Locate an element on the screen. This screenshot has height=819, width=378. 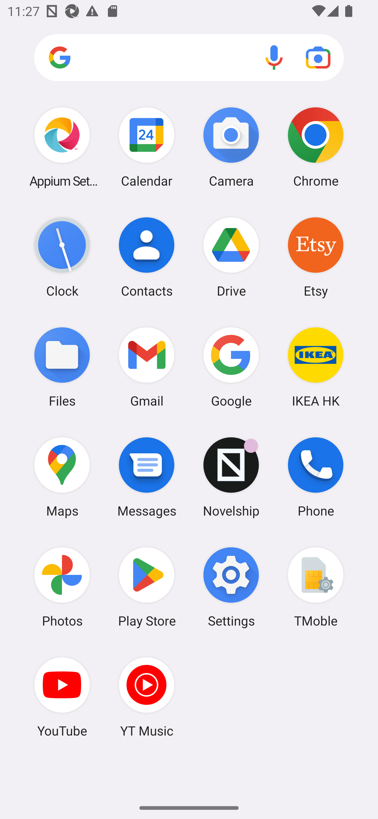
Google Lens is located at coordinates (318, 57).